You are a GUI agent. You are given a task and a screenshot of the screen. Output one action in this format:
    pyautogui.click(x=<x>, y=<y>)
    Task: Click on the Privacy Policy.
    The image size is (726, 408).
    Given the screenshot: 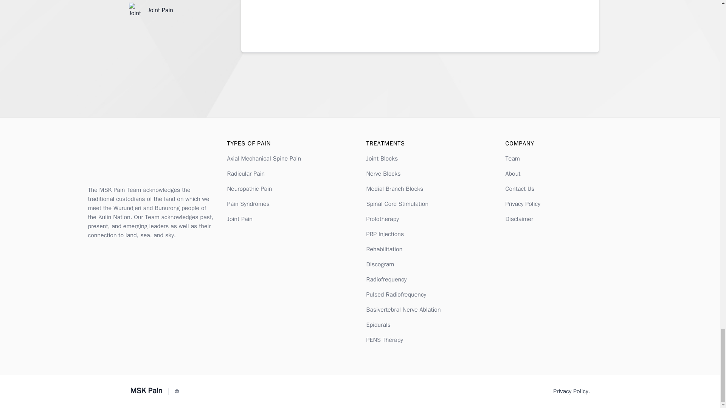 What is the action you would take?
    pyautogui.click(x=571, y=391)
    